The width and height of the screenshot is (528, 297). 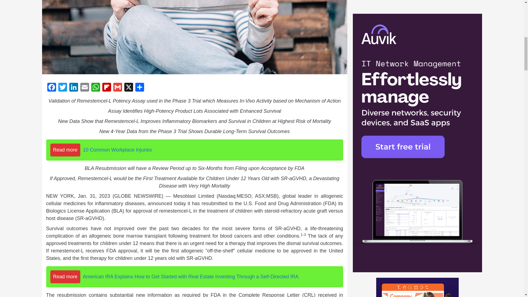 I want to click on X, so click(x=128, y=88).